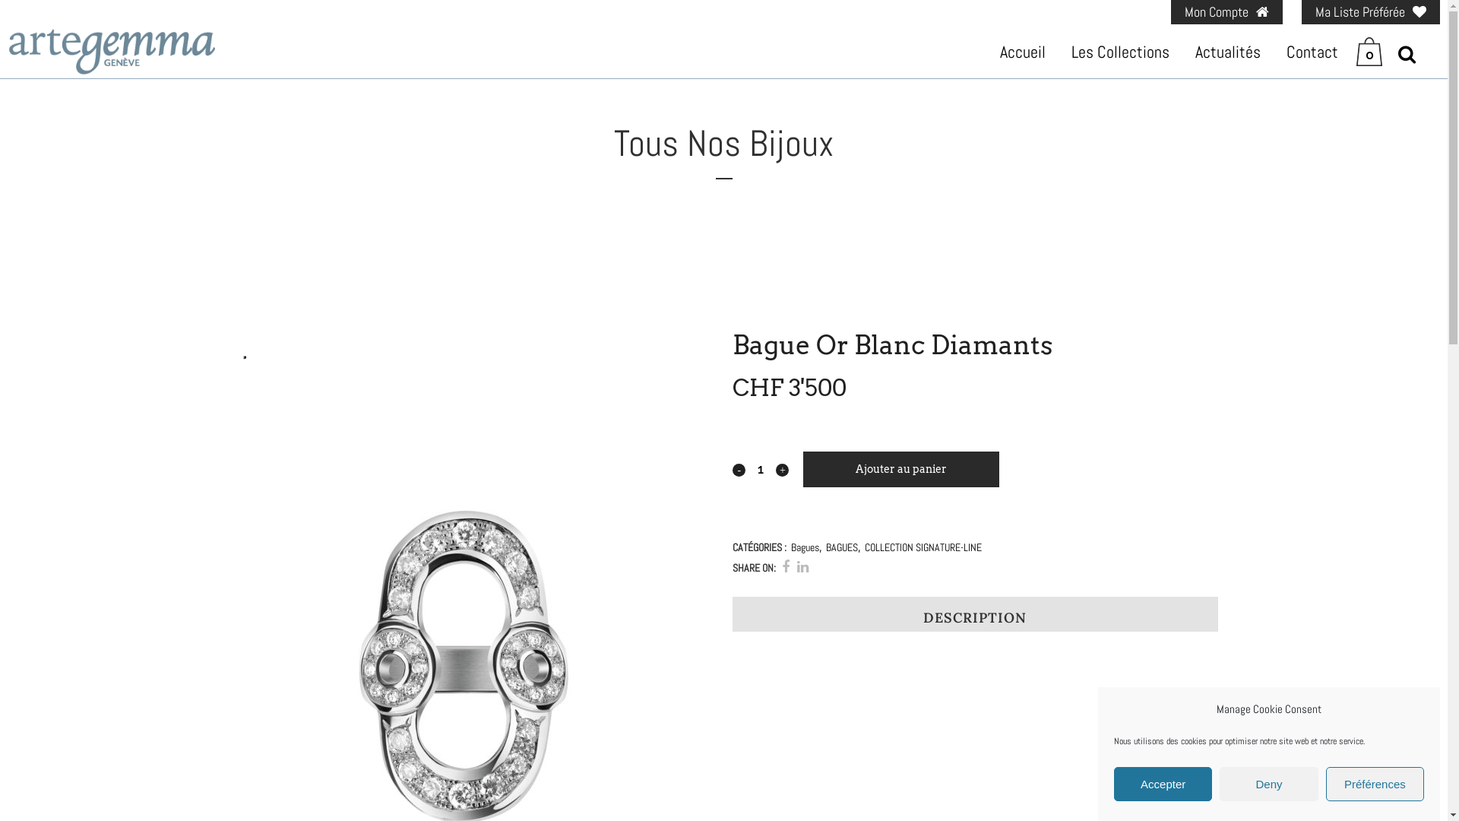 The height and width of the screenshot is (821, 1459). What do you see at coordinates (923, 547) in the screenshot?
I see `COLLECTION SIGNATURE-LINE` at bounding box center [923, 547].